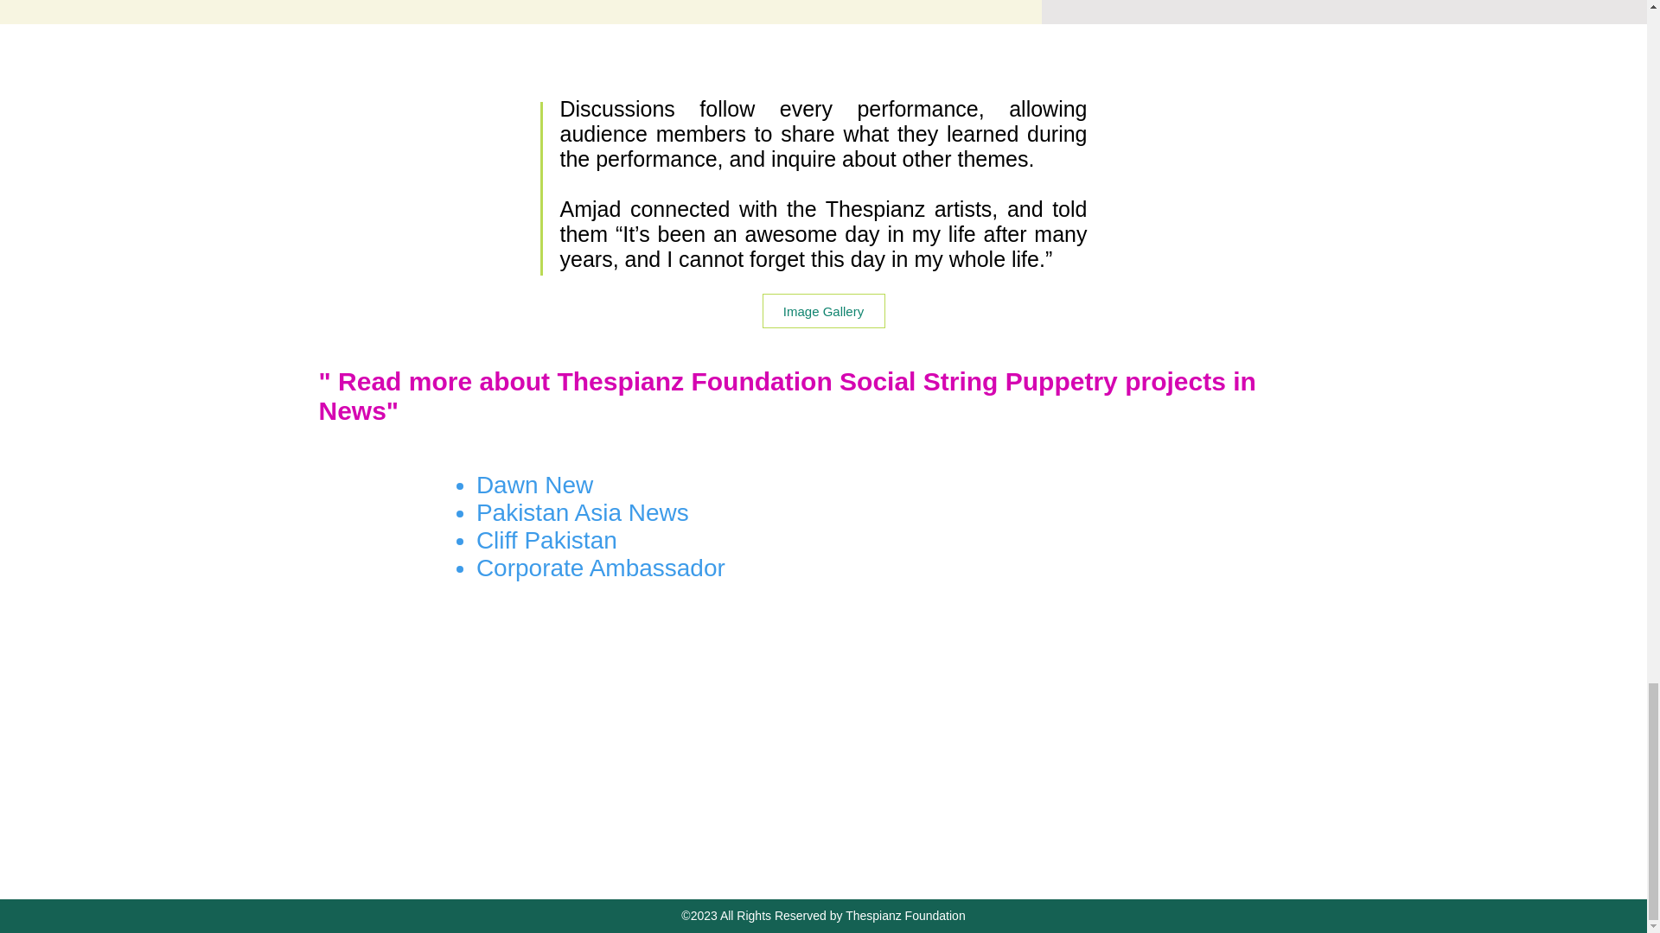 Image resolution: width=1660 pixels, height=933 pixels. Describe the element at coordinates (534, 485) in the screenshot. I see `Dawn New` at that location.